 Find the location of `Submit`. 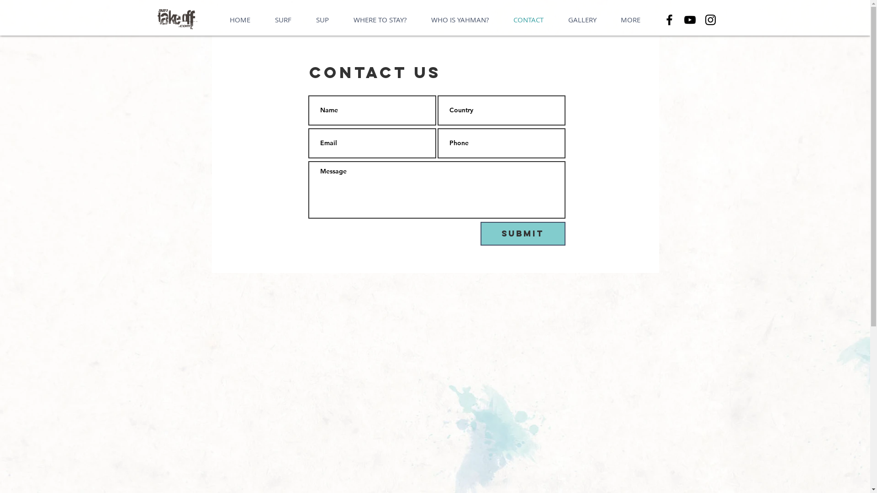

Submit is located at coordinates (523, 234).